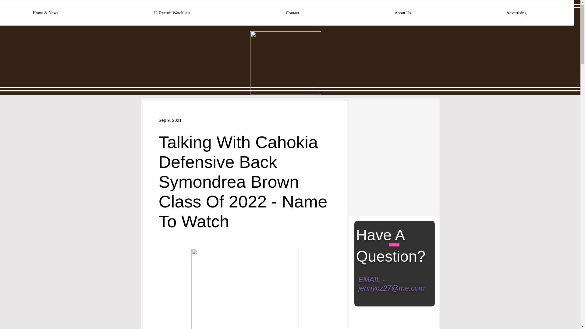 This screenshot has height=329, width=585. Describe the element at coordinates (516, 15) in the screenshot. I see `Advertising` at that location.